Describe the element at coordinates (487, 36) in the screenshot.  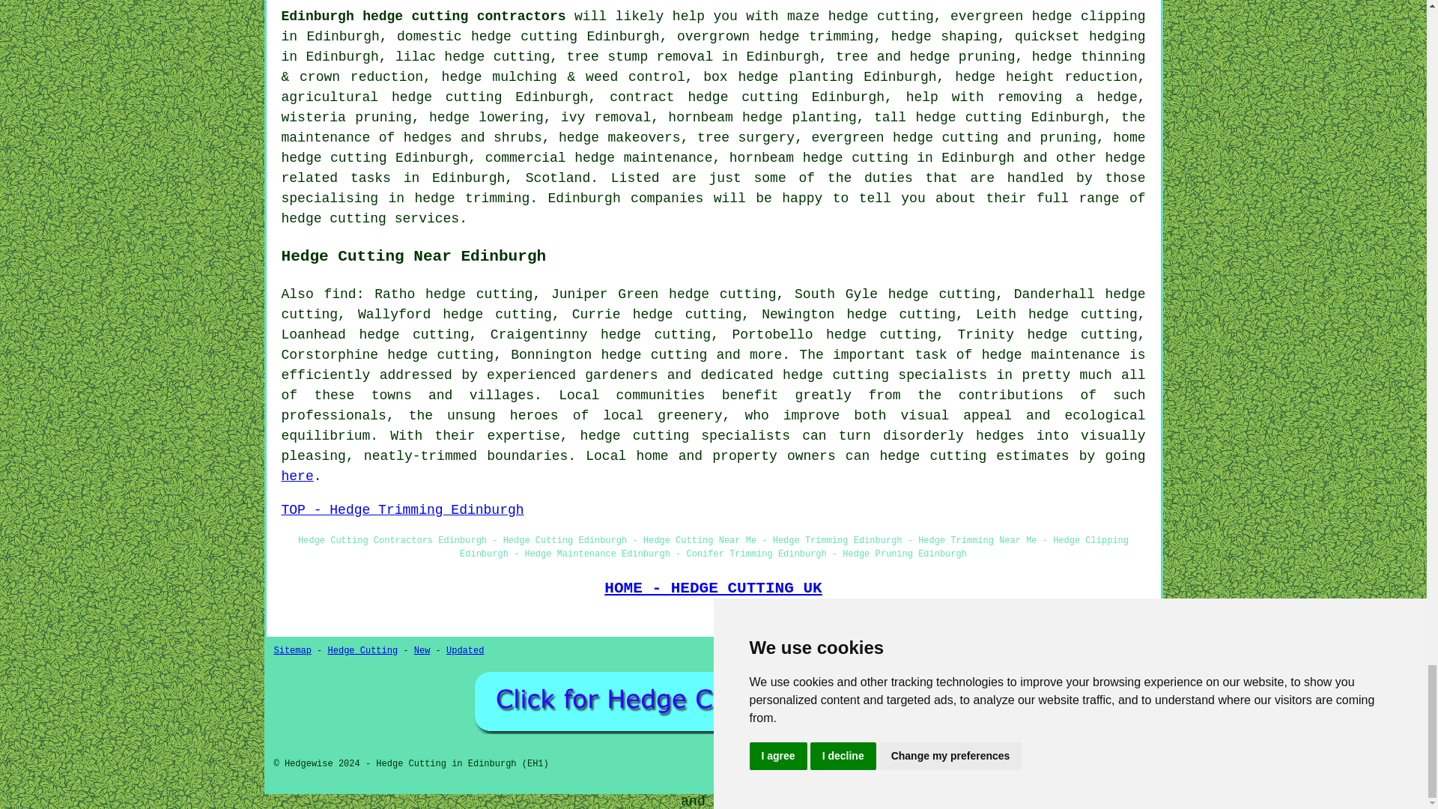
I see `domestic hedge cutting` at that location.